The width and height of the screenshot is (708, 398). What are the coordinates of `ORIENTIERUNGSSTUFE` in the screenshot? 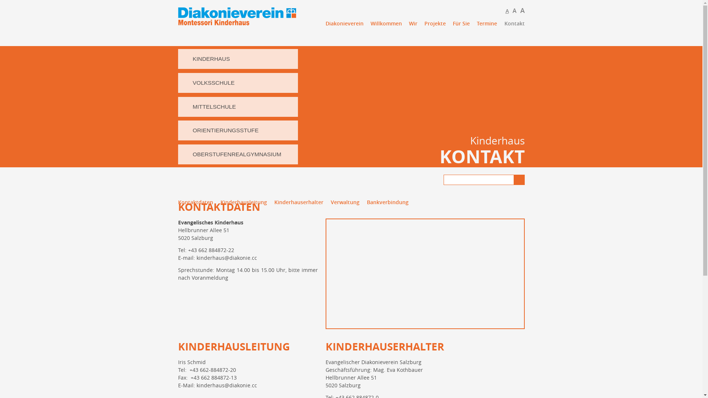 It's located at (238, 130).